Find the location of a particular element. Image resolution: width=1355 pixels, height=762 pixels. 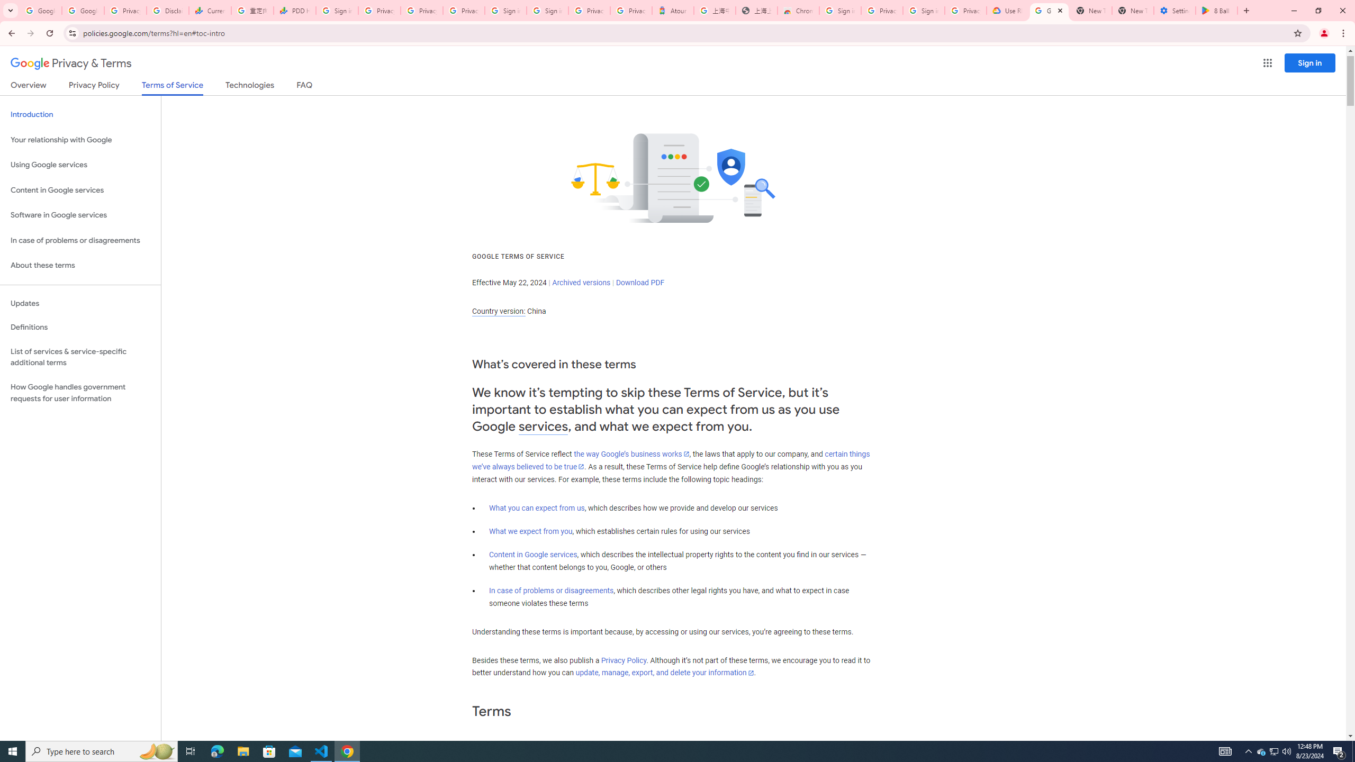

Microsoft Edge is located at coordinates (713, 745).